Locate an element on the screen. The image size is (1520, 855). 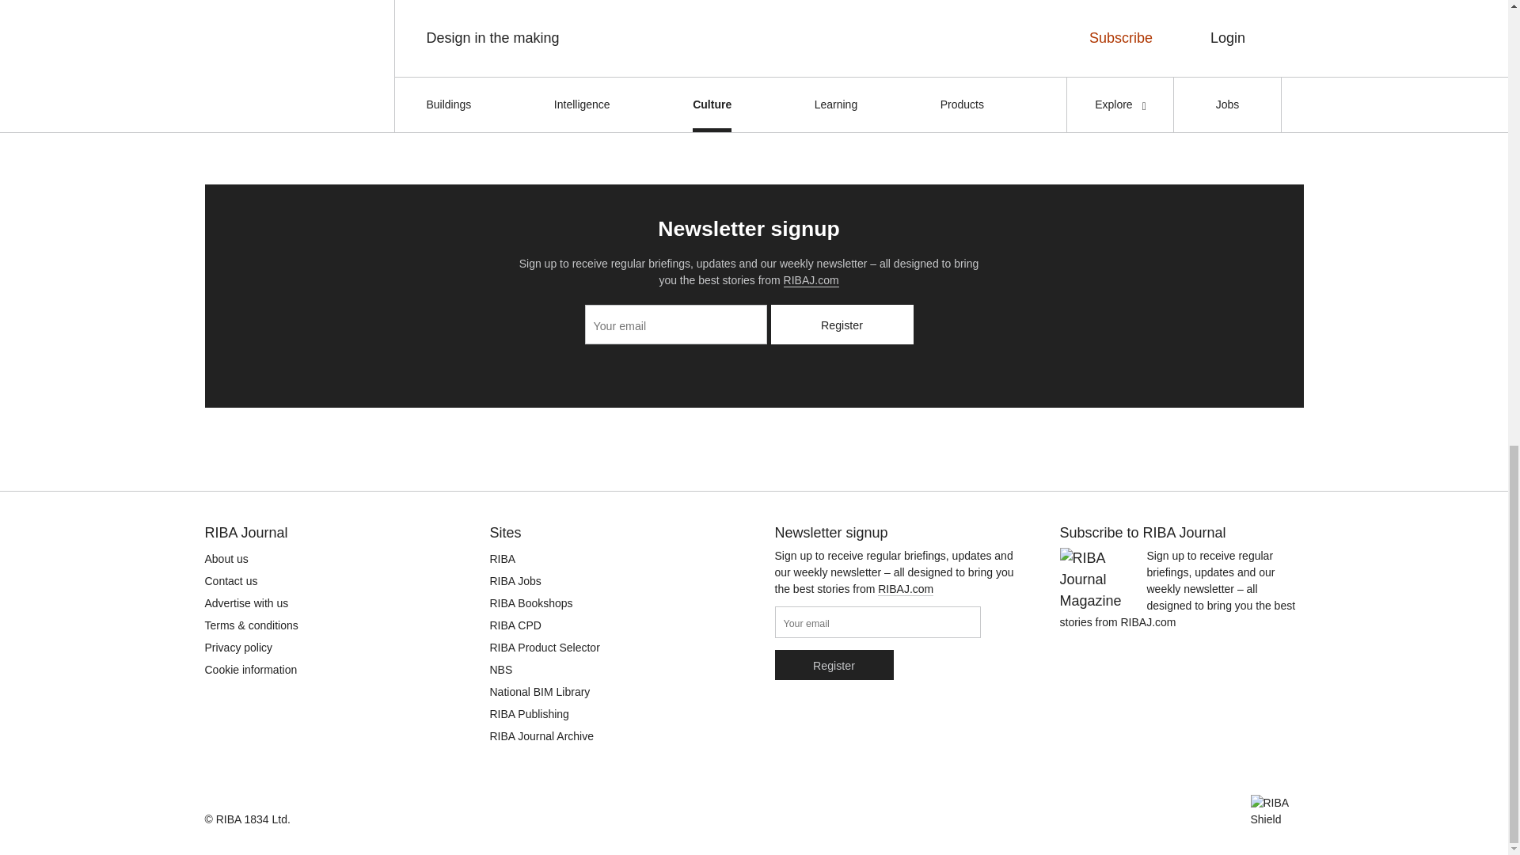
Register is located at coordinates (833, 664).